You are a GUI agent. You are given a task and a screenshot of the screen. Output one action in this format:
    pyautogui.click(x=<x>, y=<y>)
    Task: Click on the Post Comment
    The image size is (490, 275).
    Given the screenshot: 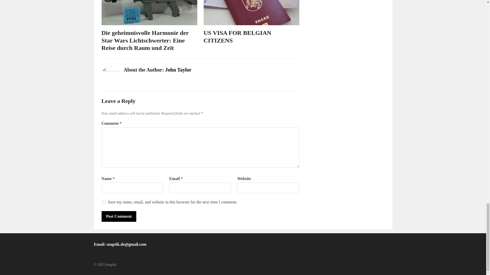 What is the action you would take?
    pyautogui.click(x=119, y=216)
    